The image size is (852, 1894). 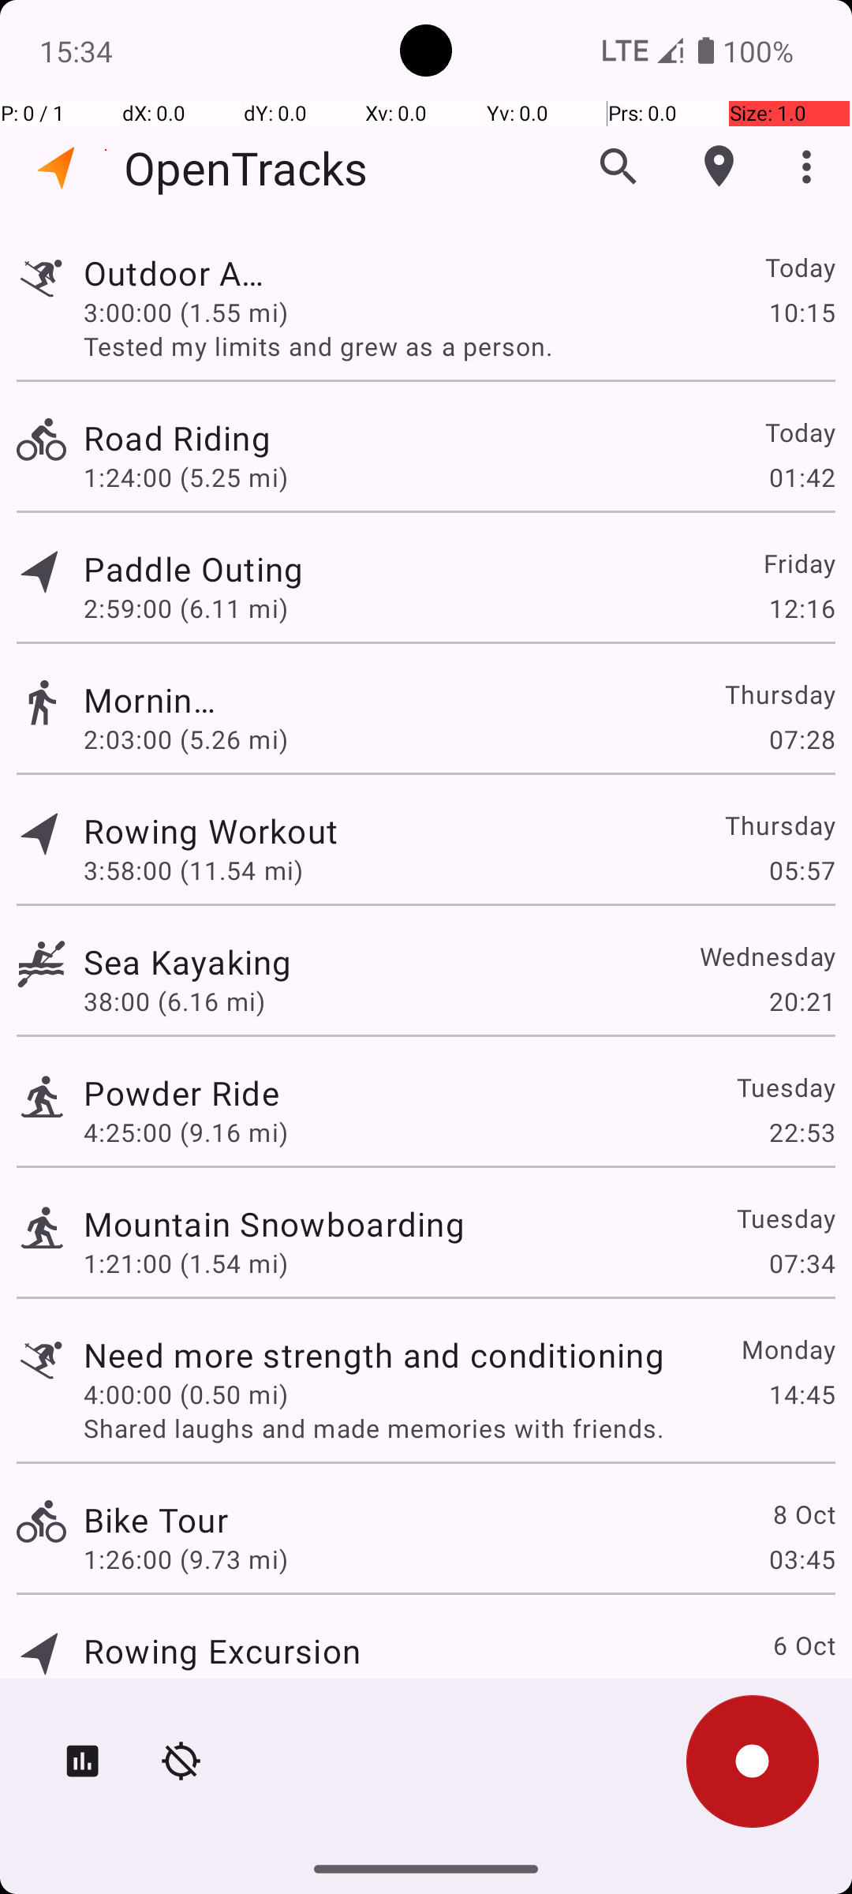 I want to click on Rowing Excursion, so click(x=222, y=1651).